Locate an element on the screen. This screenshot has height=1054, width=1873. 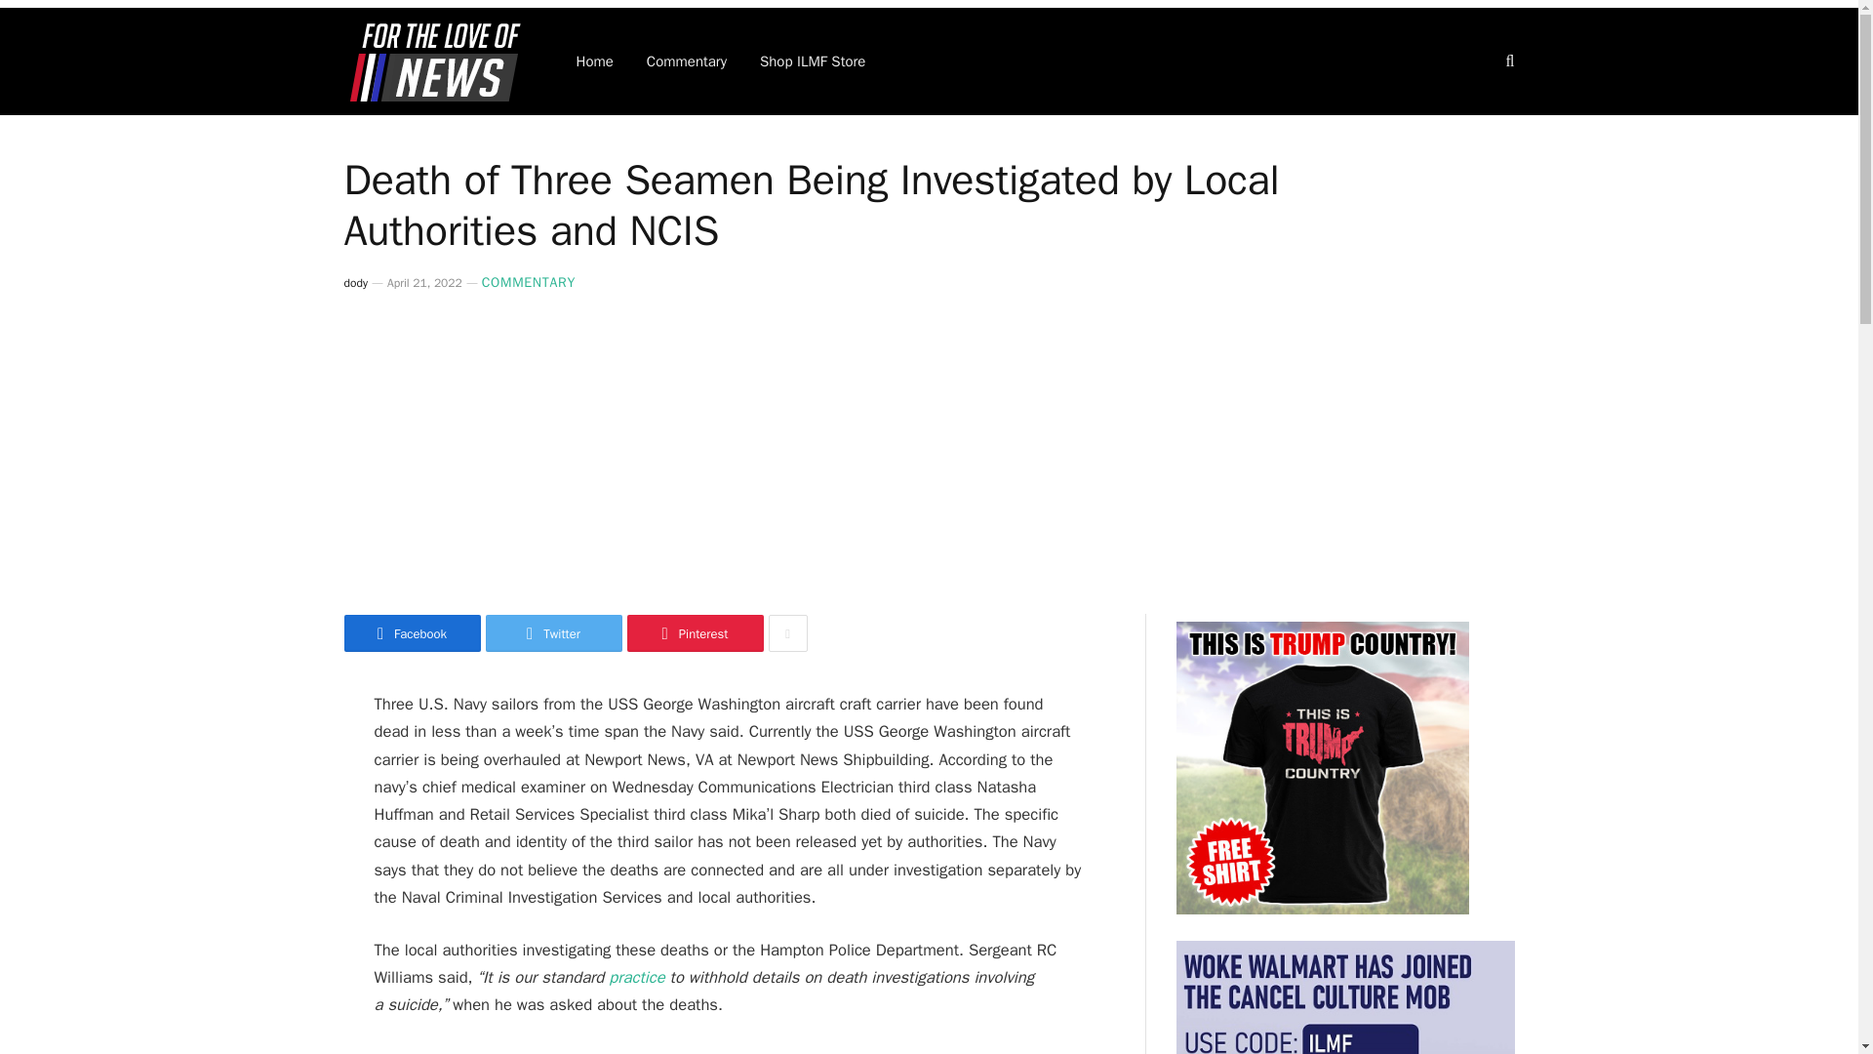
Facebook is located at coordinates (411, 632).